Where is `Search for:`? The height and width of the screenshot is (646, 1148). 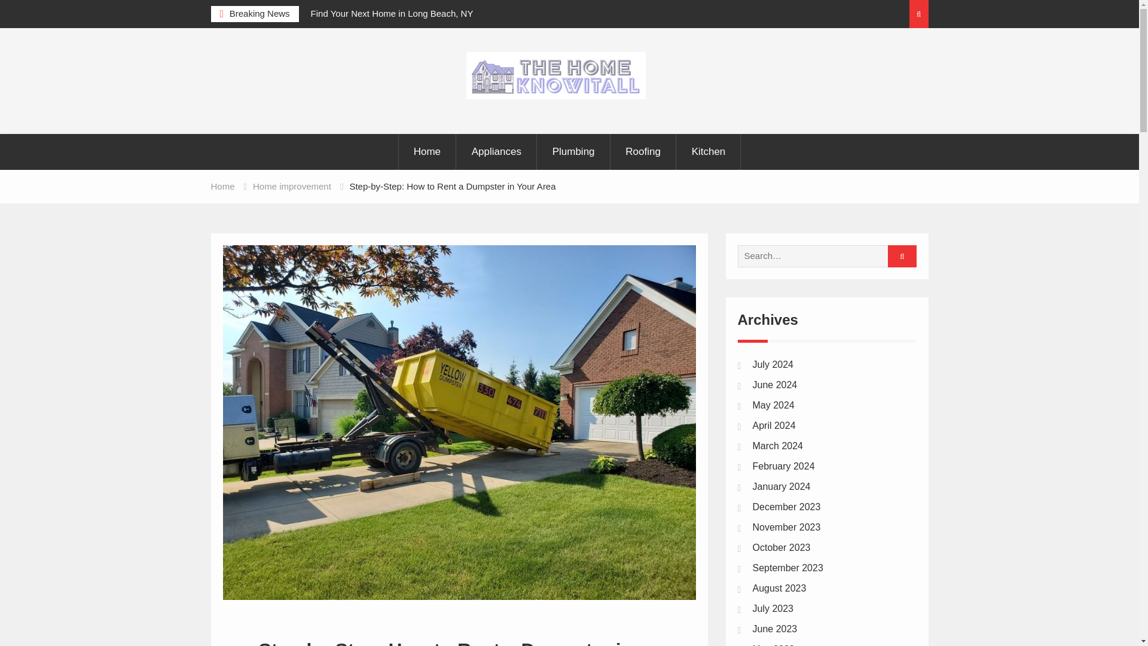
Search for: is located at coordinates (823, 256).